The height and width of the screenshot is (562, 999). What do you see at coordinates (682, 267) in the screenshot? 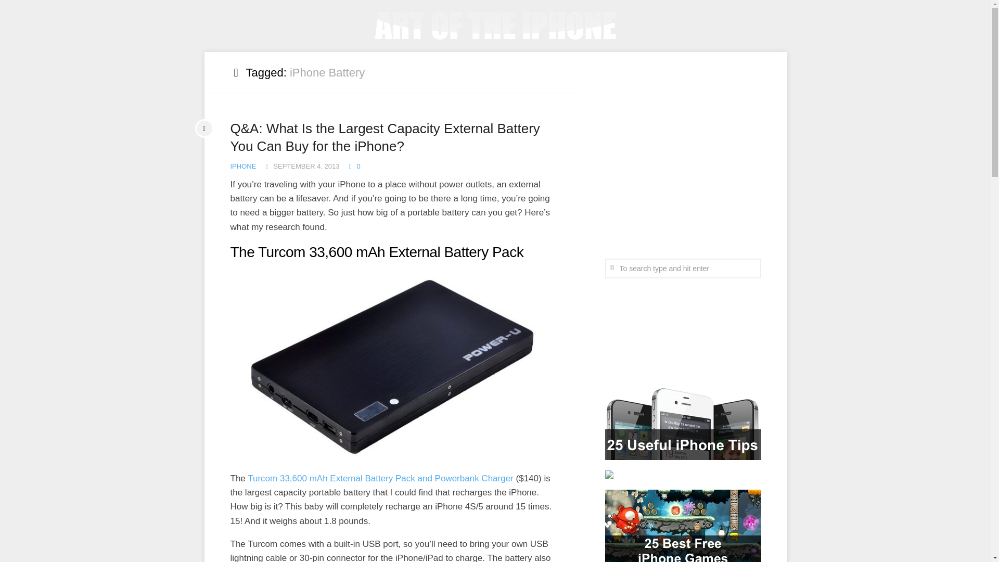
I see `To search type and hit enter` at bounding box center [682, 267].